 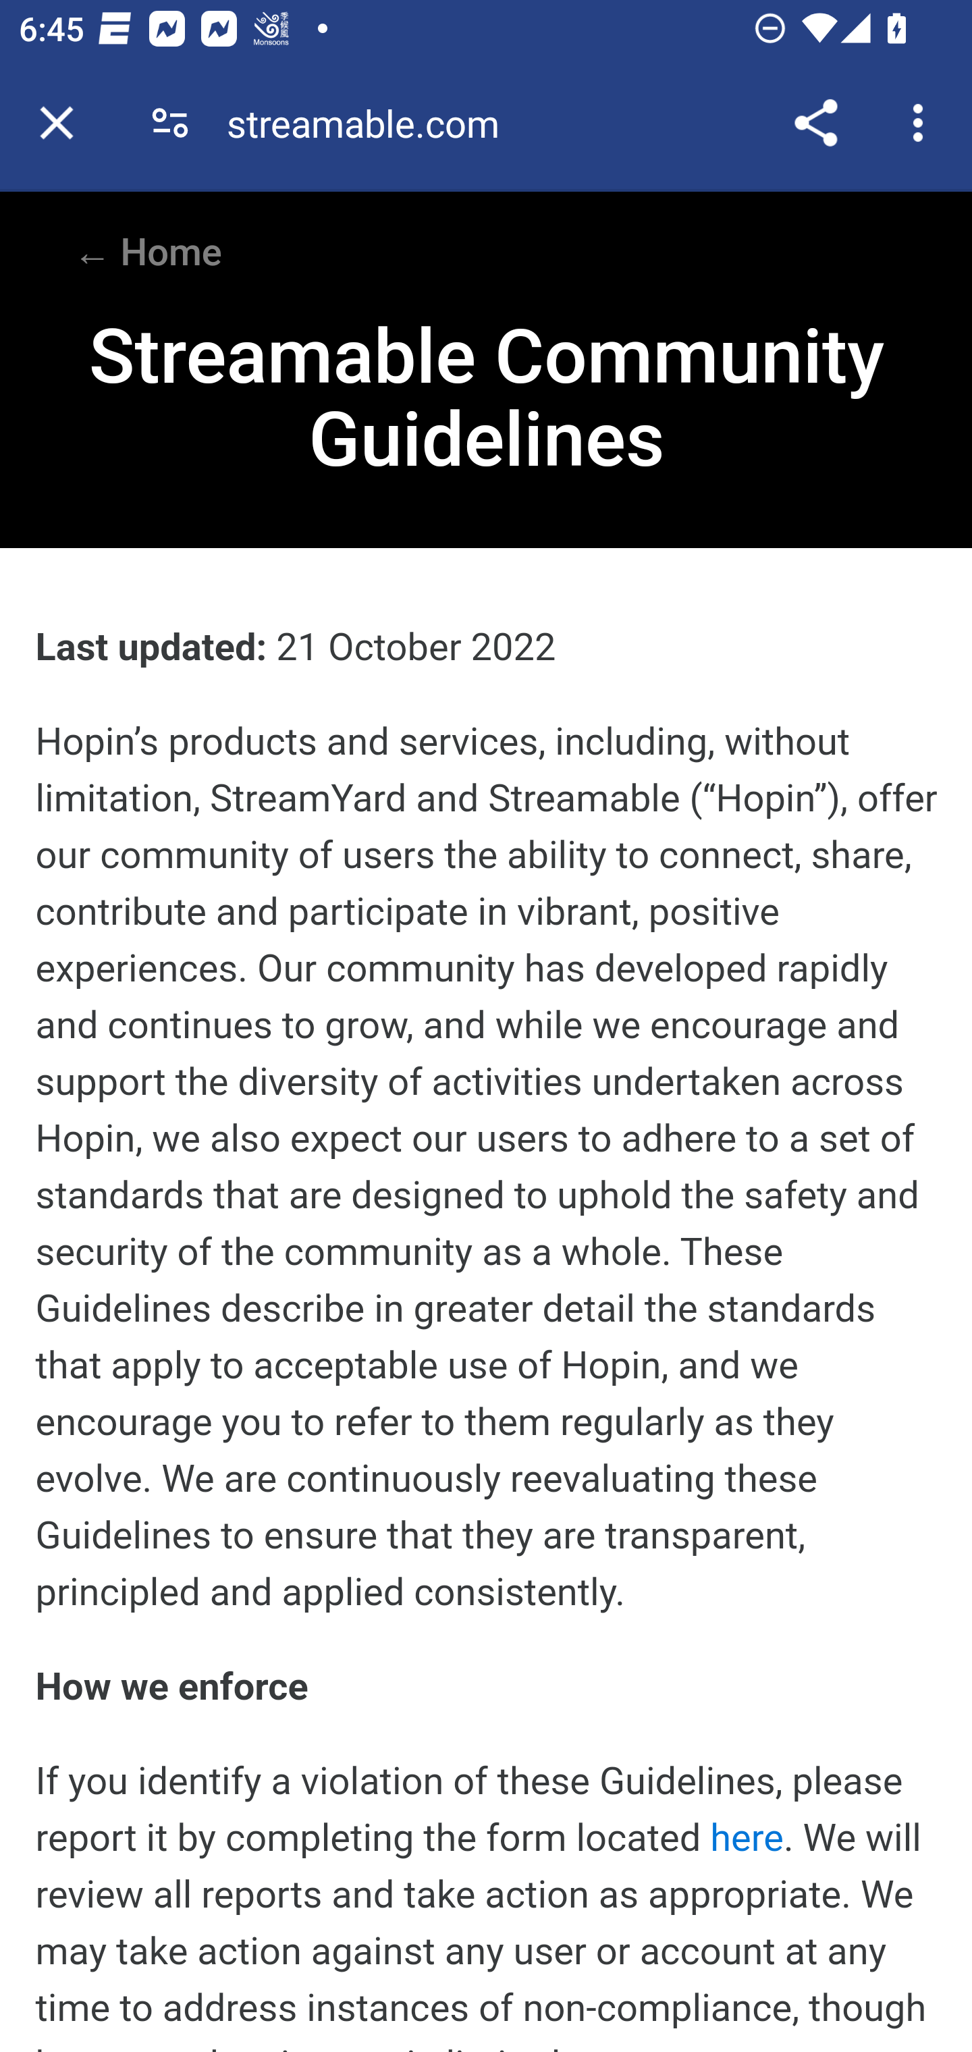 I want to click on Close tab, so click(x=57, y=123).